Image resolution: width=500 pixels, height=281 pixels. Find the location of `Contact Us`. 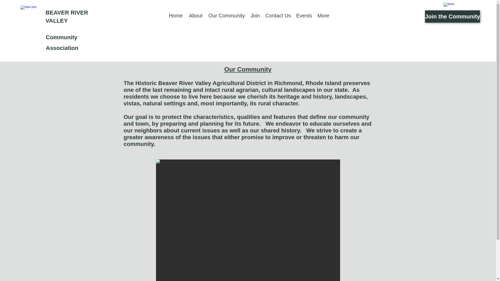

Contact Us is located at coordinates (278, 16).